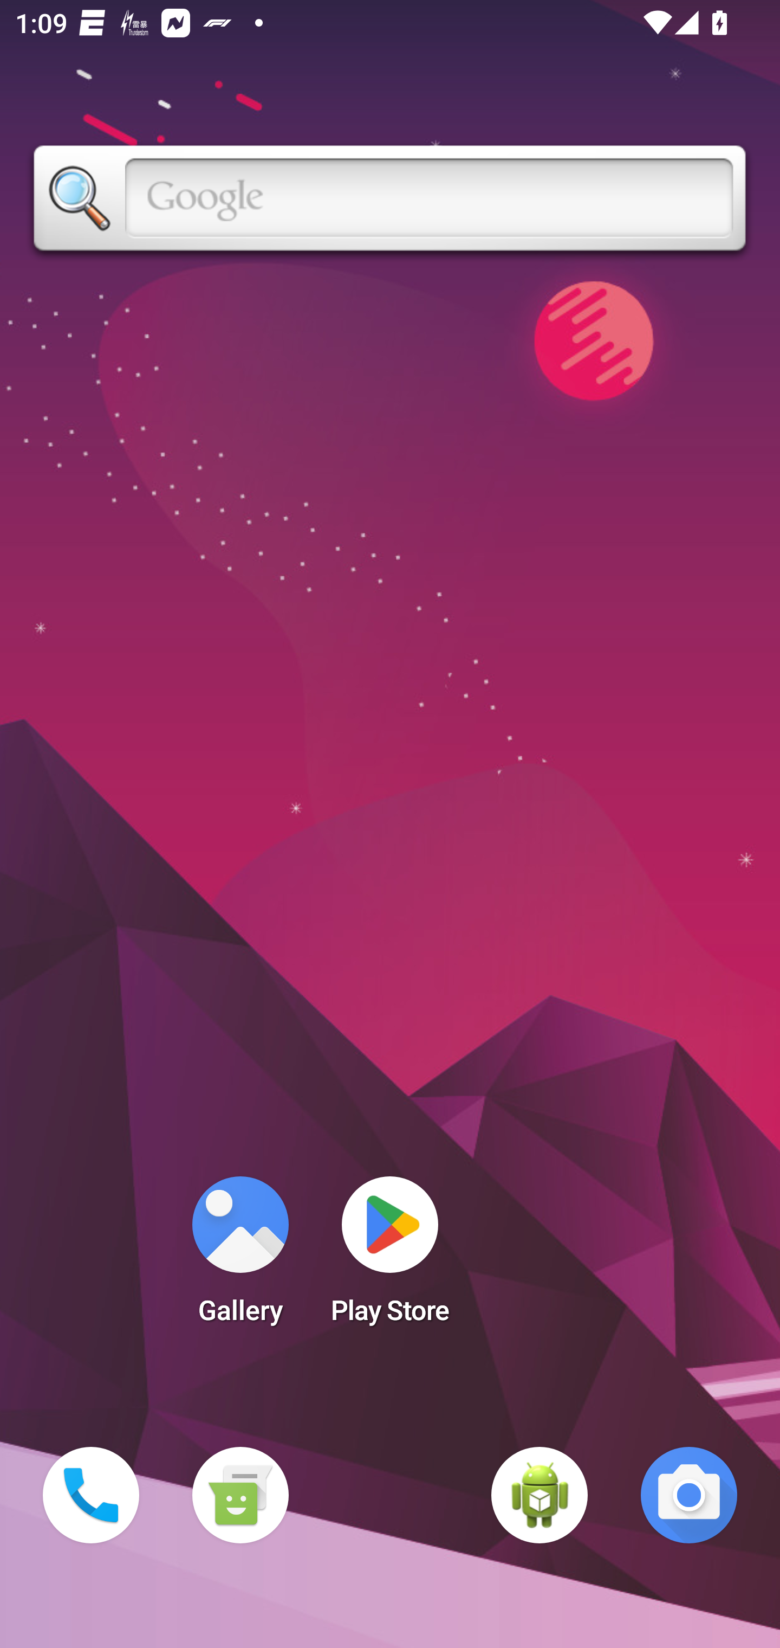  Describe the element at coordinates (240, 1495) in the screenshot. I see `Messaging` at that location.